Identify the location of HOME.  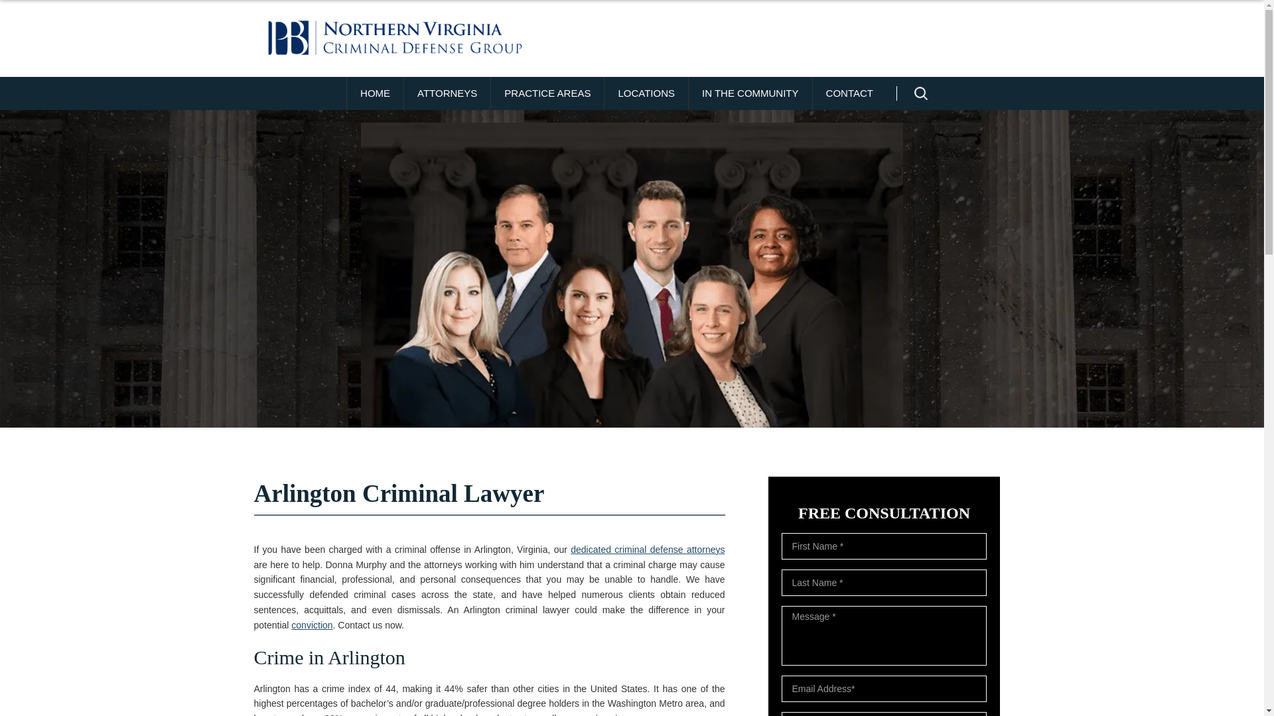
(375, 93).